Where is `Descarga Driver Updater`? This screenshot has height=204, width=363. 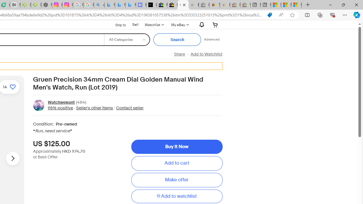 Descarga Driver Updater is located at coordinates (36, 5).